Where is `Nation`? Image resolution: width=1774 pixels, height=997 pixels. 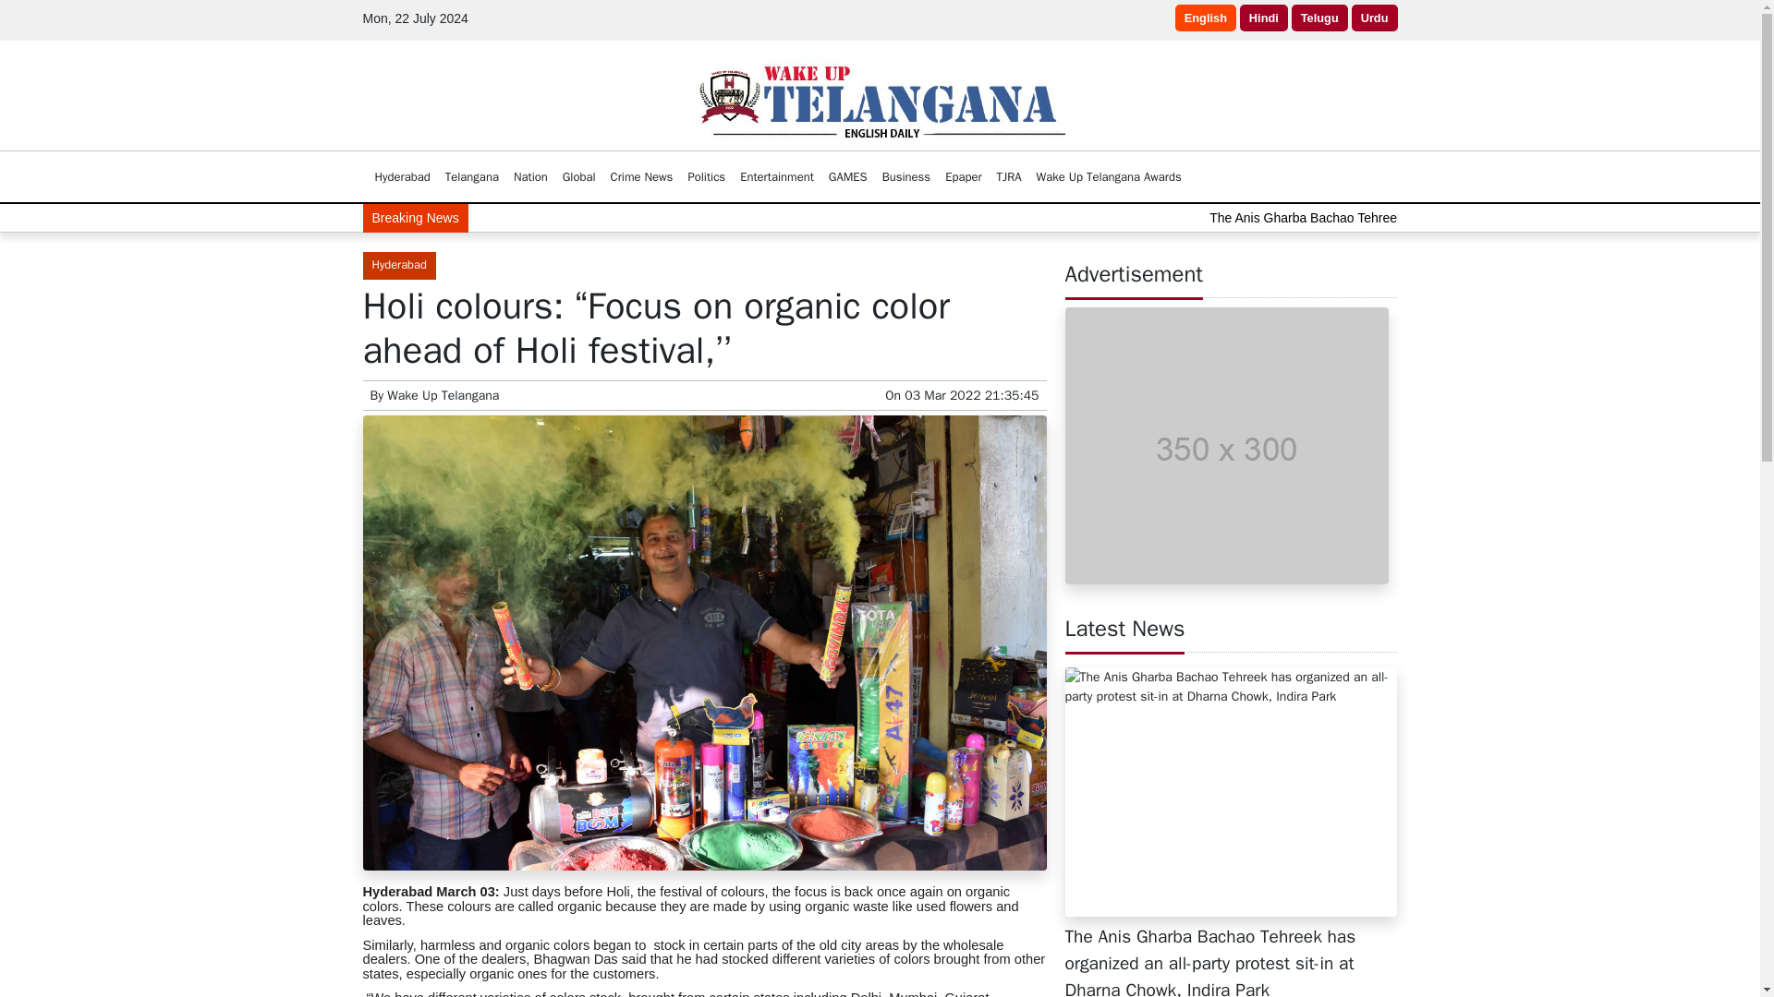 Nation is located at coordinates (530, 176).